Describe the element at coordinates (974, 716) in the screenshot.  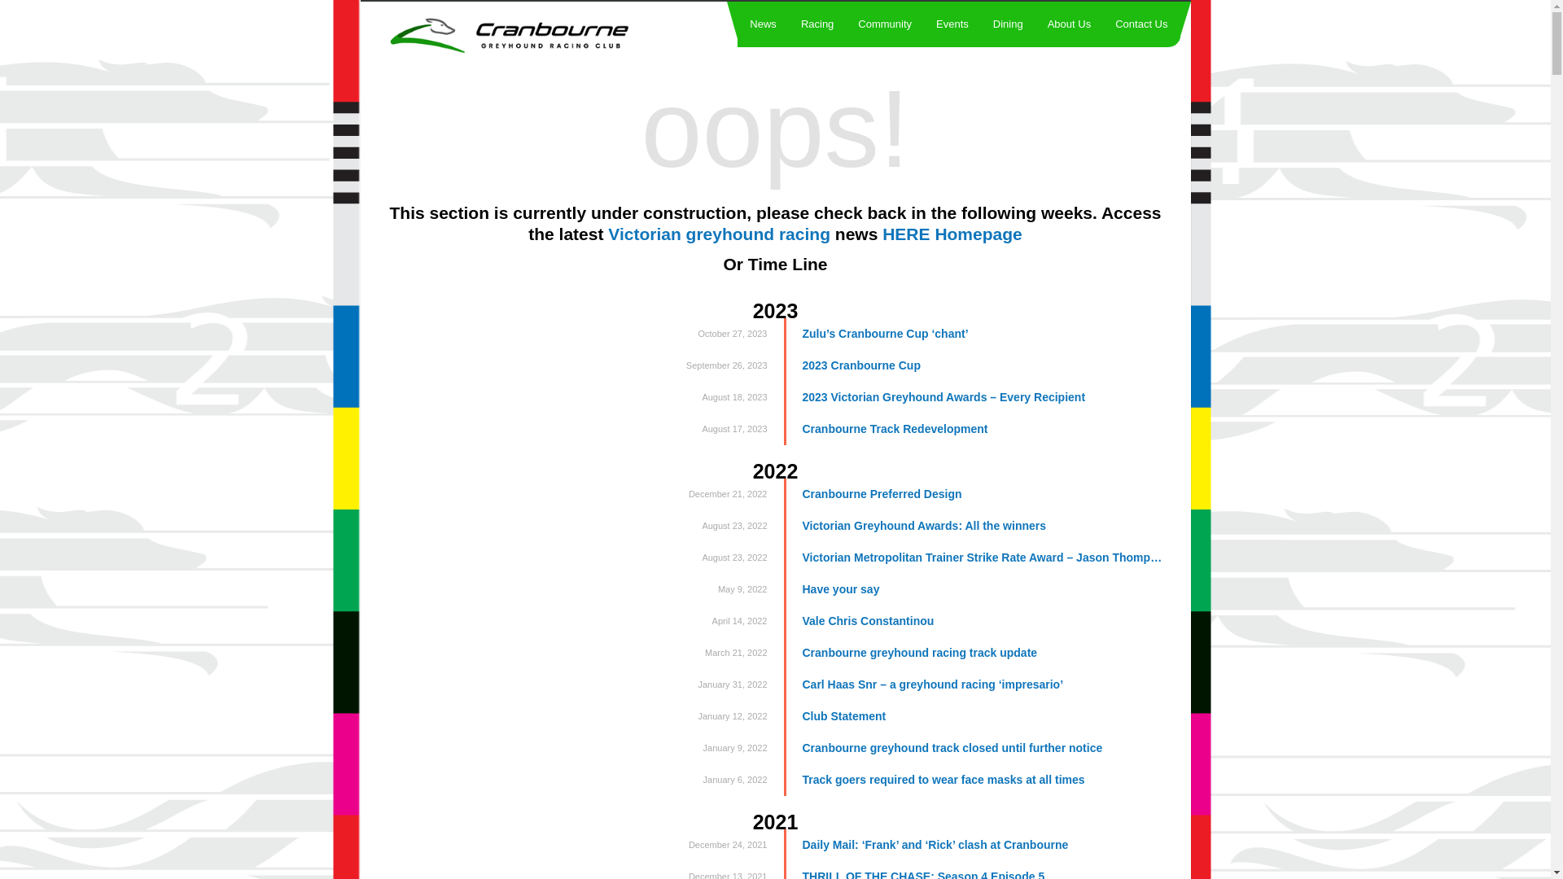
I see `Club Statement` at that location.